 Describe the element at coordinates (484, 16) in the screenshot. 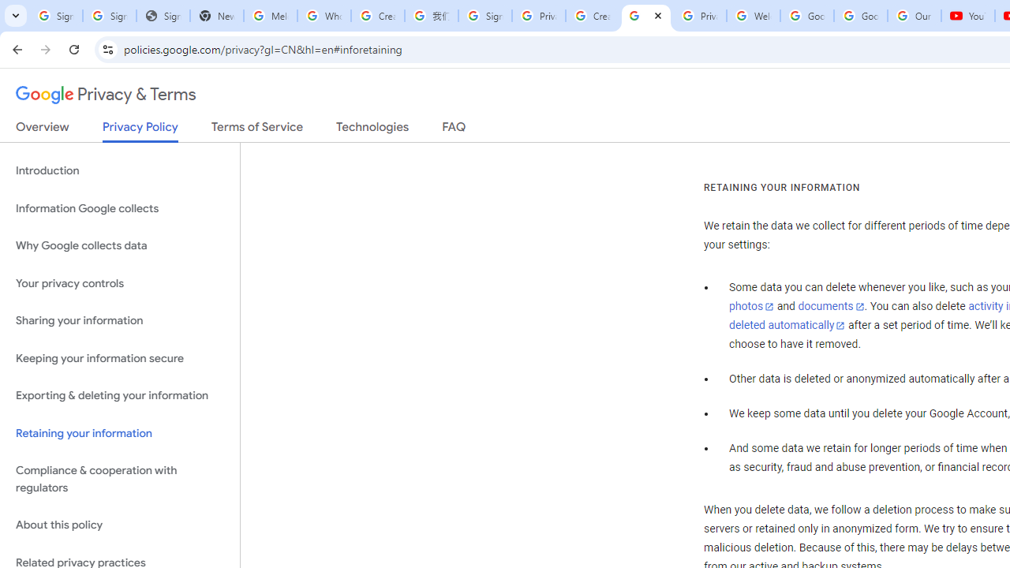

I see `Sign in - Google Accounts` at that location.